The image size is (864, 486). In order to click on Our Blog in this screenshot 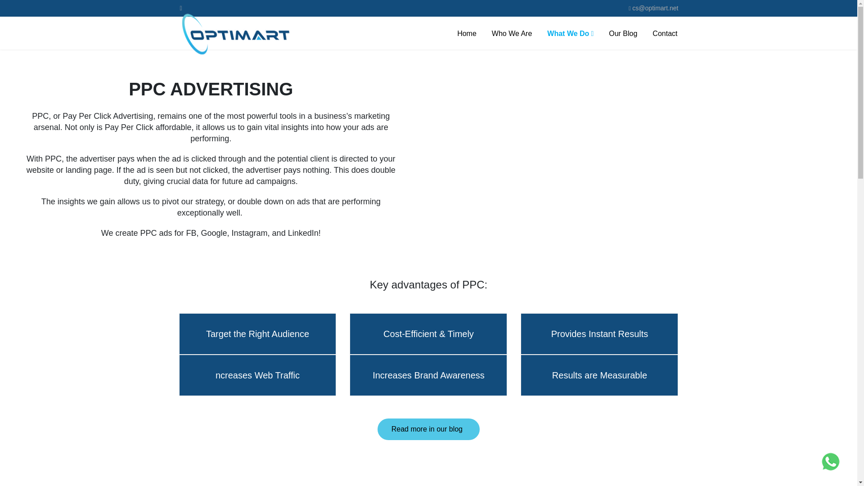, I will do `click(623, 33)`.